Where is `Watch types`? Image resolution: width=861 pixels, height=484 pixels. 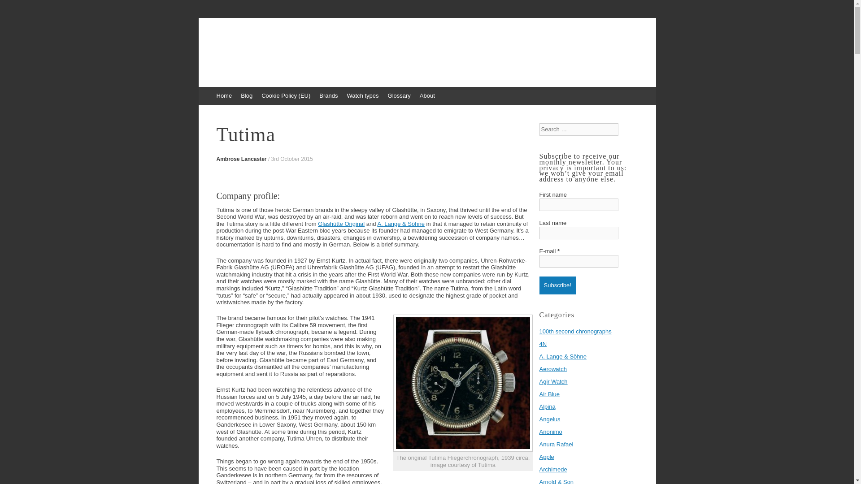 Watch types is located at coordinates (363, 96).